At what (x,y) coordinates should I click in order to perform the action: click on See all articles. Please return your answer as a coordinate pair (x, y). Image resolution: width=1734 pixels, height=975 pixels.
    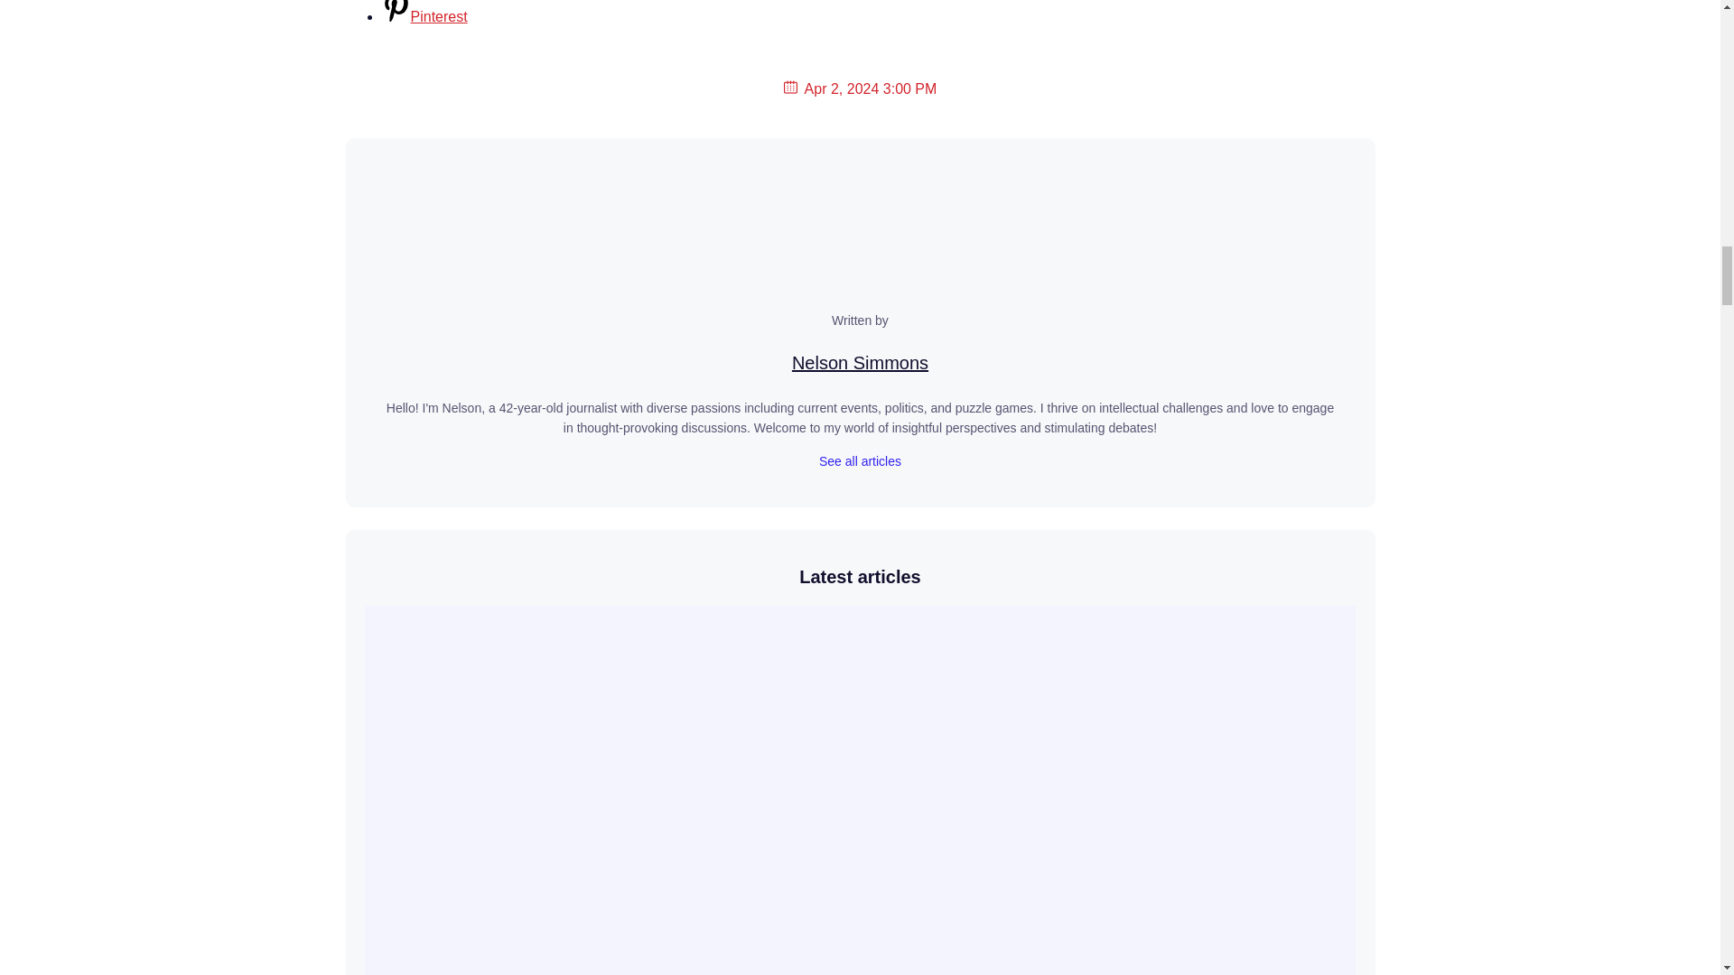
    Looking at the image, I should click on (860, 461).